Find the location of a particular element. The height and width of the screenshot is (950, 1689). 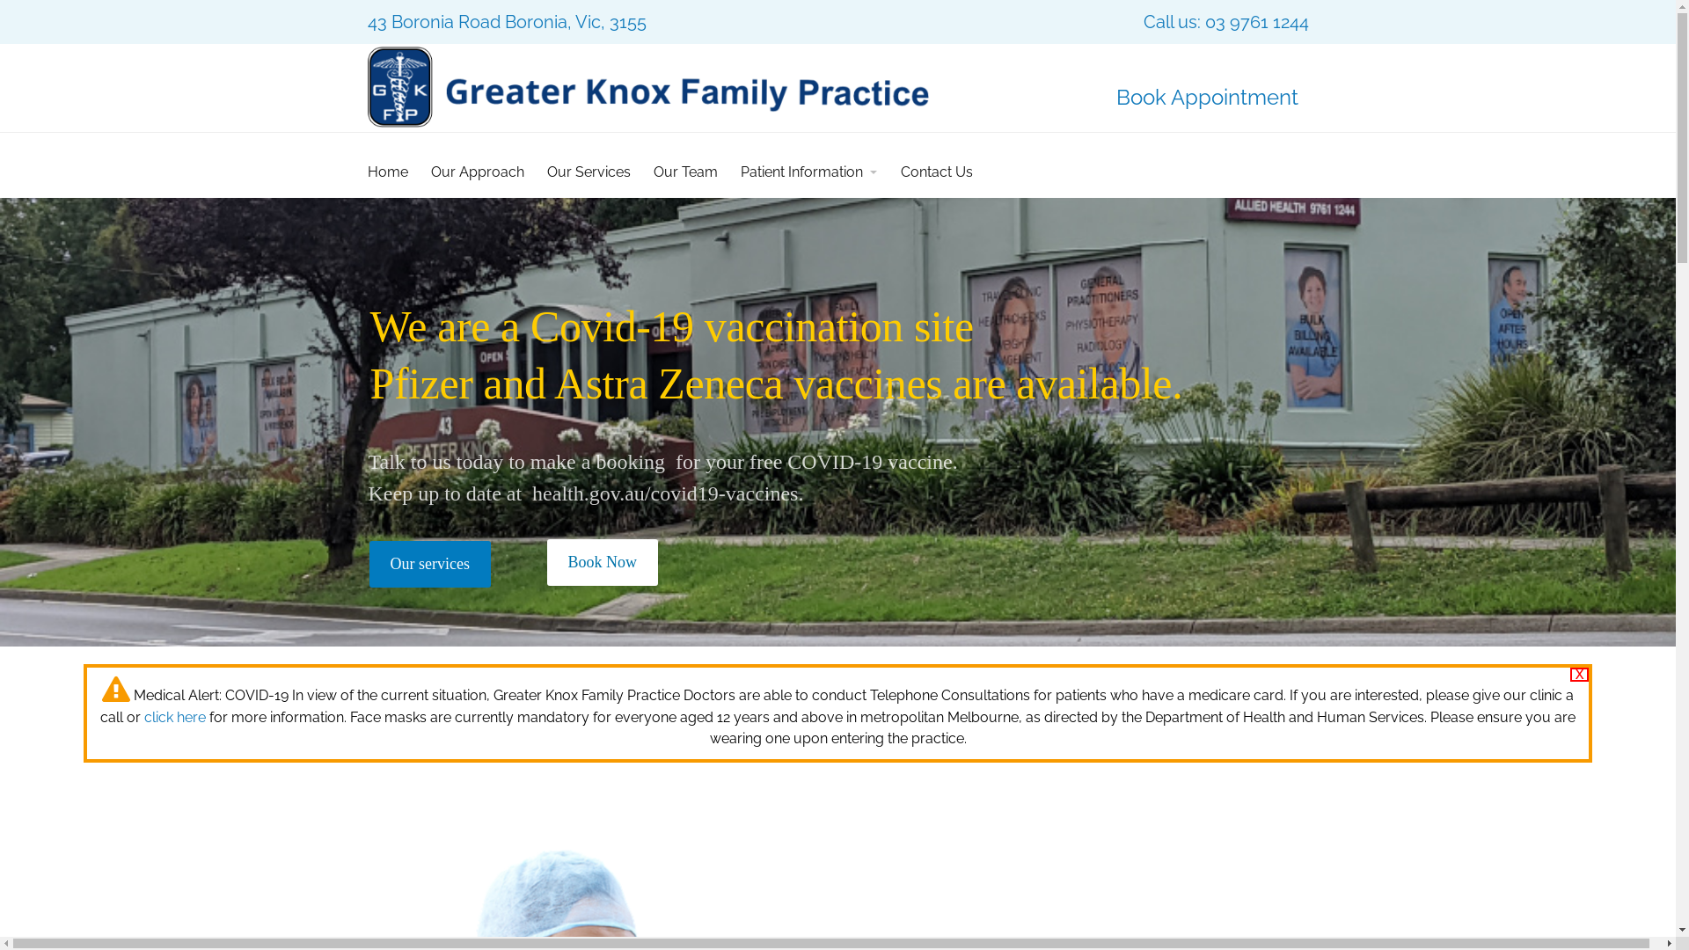

X is located at coordinates (1580, 674).